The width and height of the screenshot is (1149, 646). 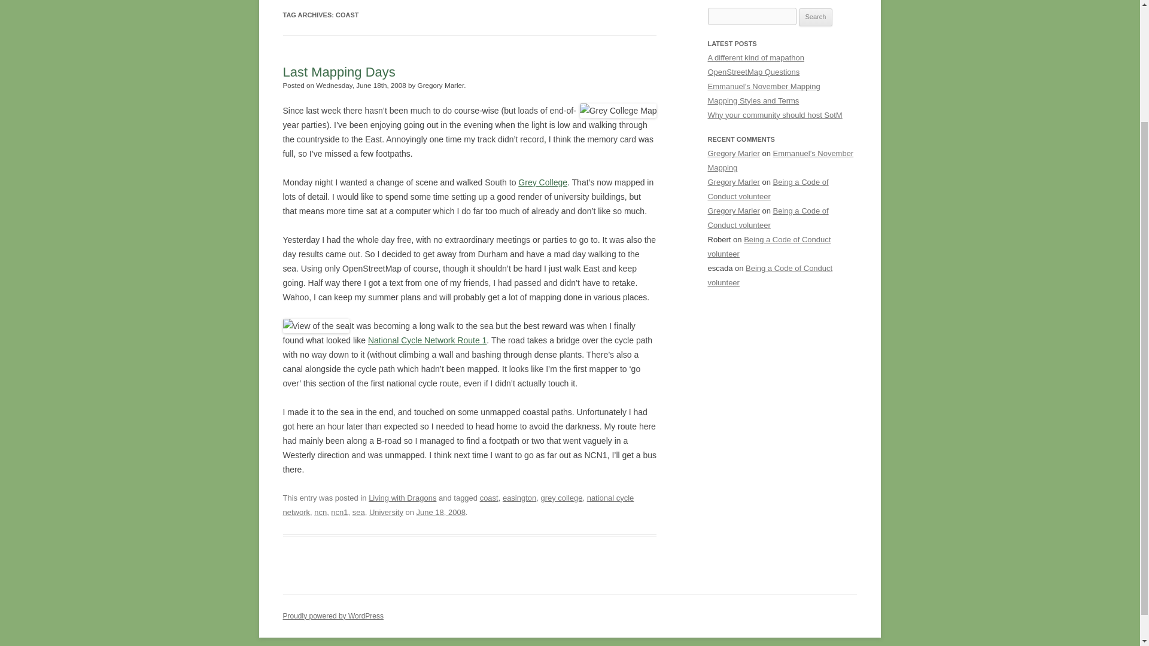 What do you see at coordinates (542, 182) in the screenshot?
I see `Grey College` at bounding box center [542, 182].